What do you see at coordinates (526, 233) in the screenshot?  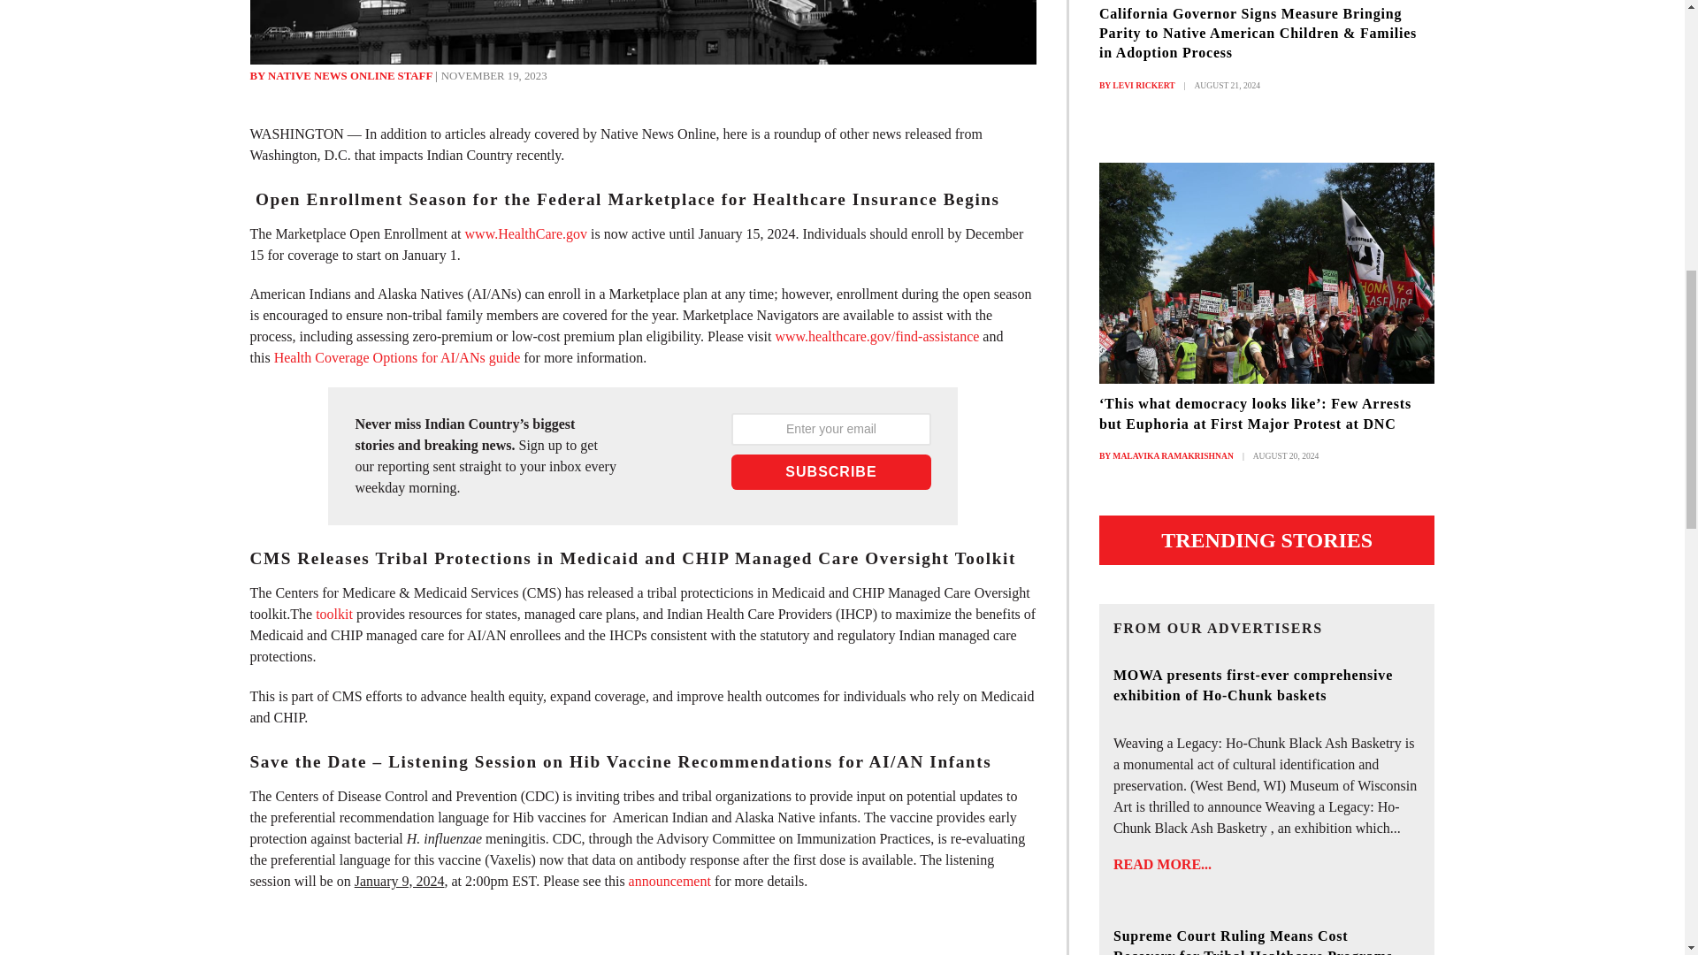 I see `www.HealthCare.gov` at bounding box center [526, 233].